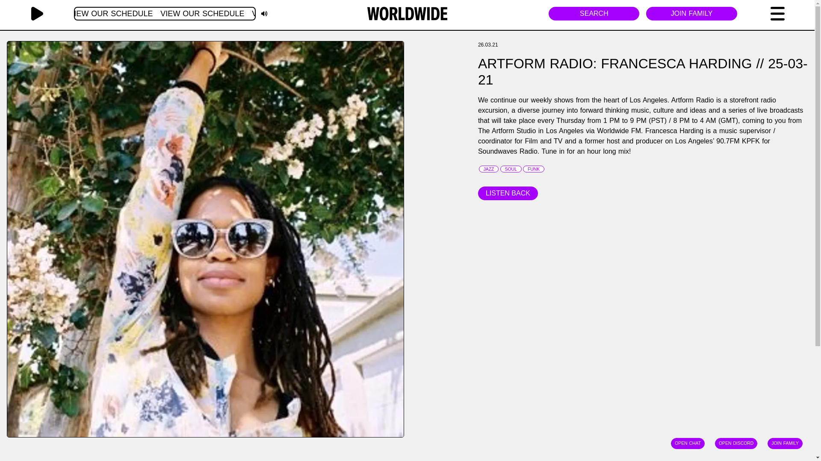  What do you see at coordinates (511, 169) in the screenshot?
I see `SOUL` at bounding box center [511, 169].